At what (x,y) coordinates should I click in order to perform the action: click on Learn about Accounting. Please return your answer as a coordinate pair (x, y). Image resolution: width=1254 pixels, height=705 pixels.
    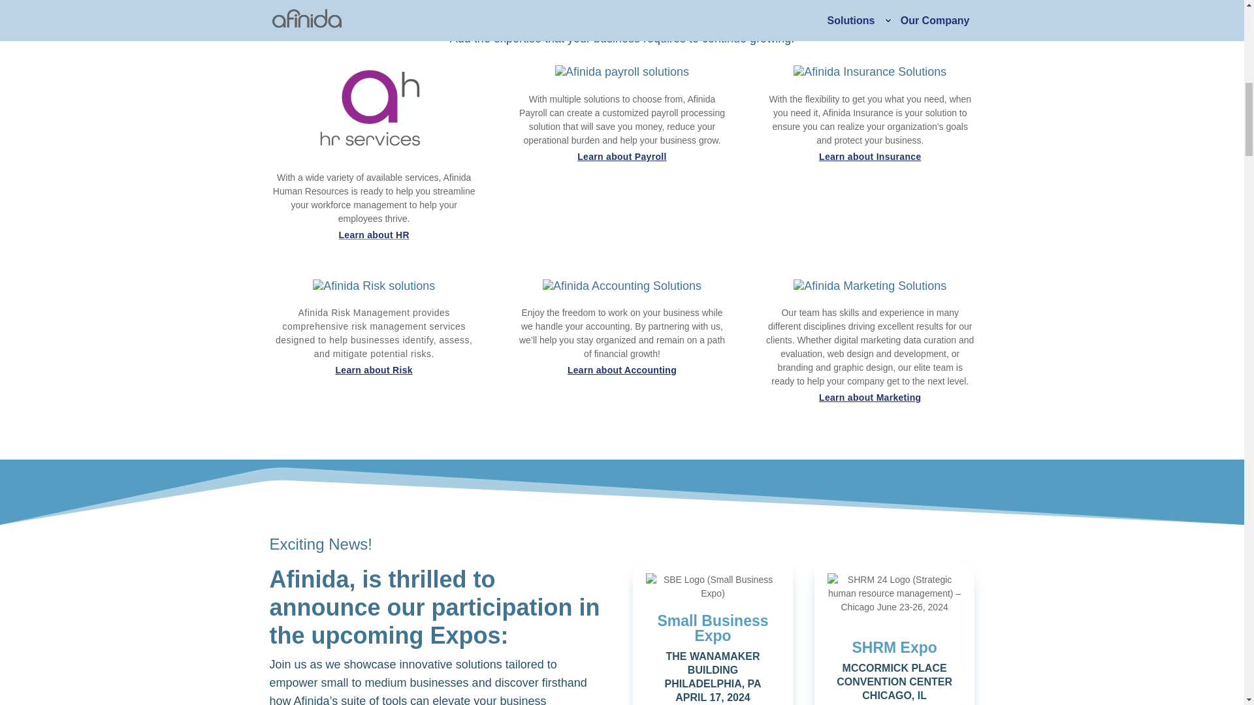
    Looking at the image, I should click on (622, 369).